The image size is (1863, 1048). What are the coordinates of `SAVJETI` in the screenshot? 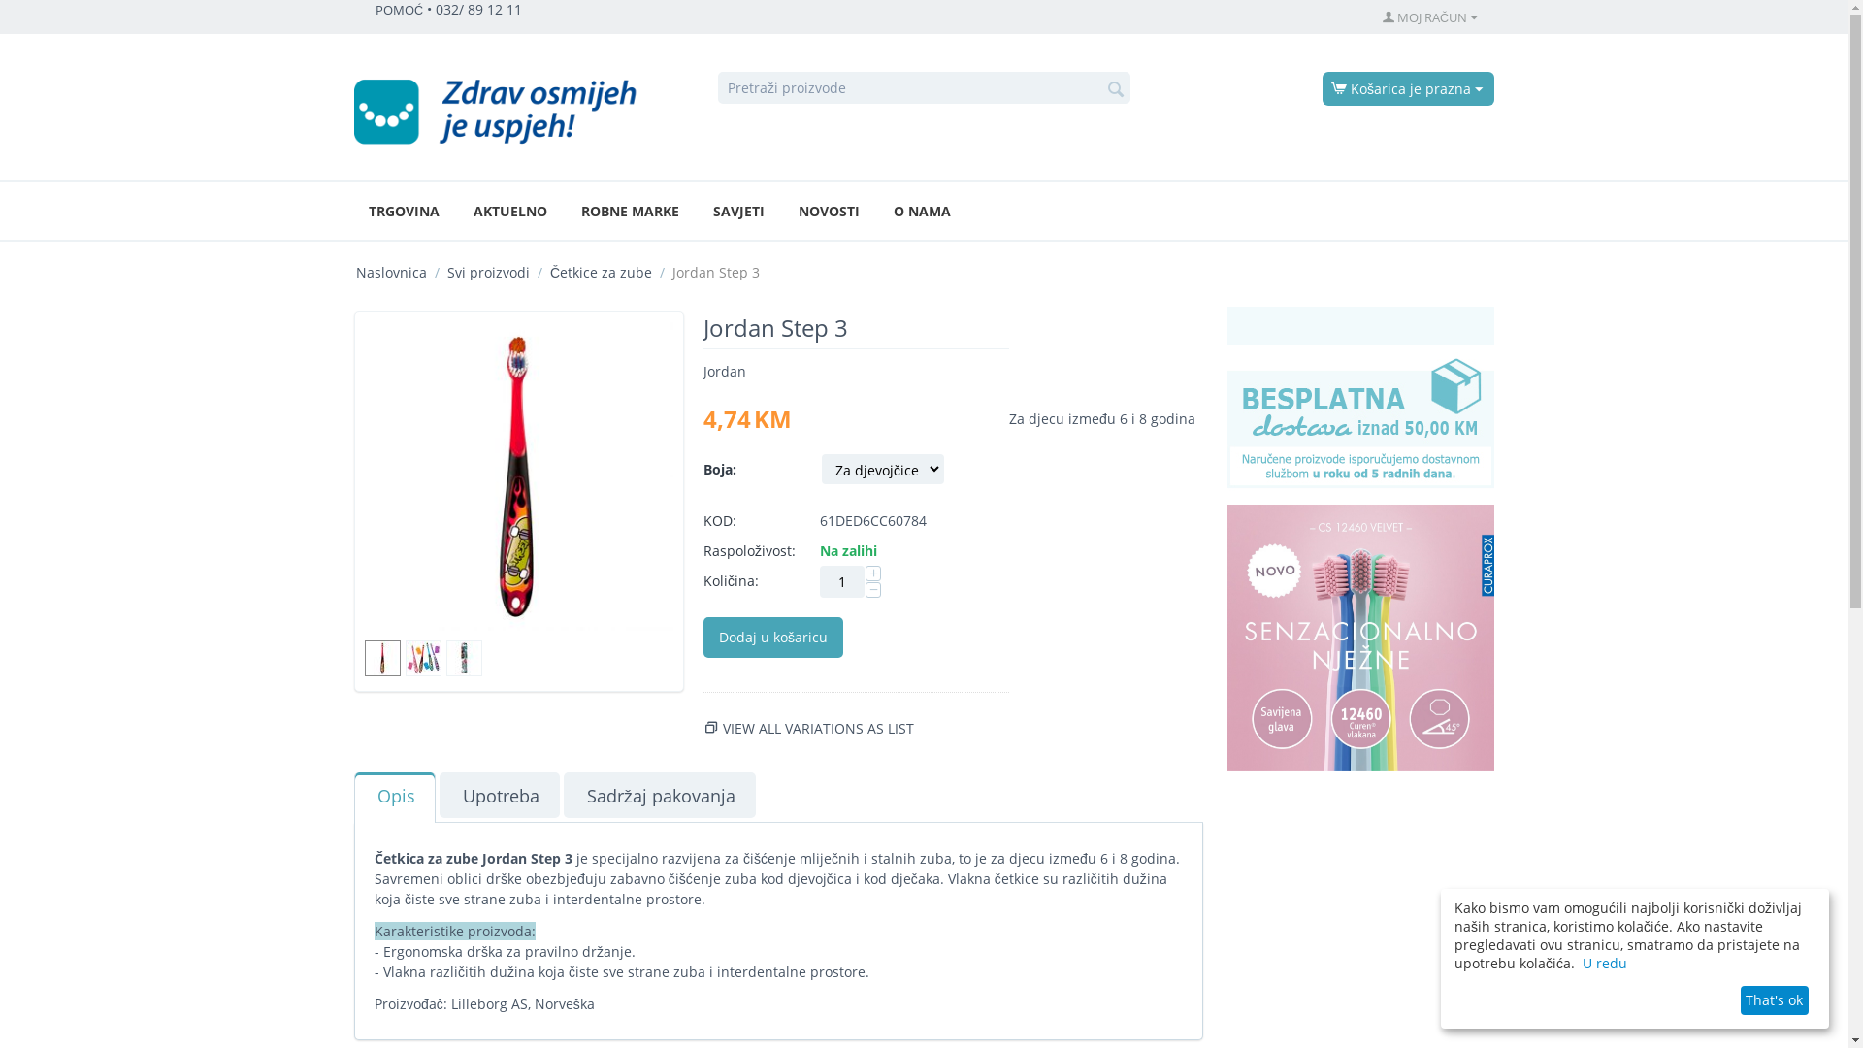 It's located at (739, 212).